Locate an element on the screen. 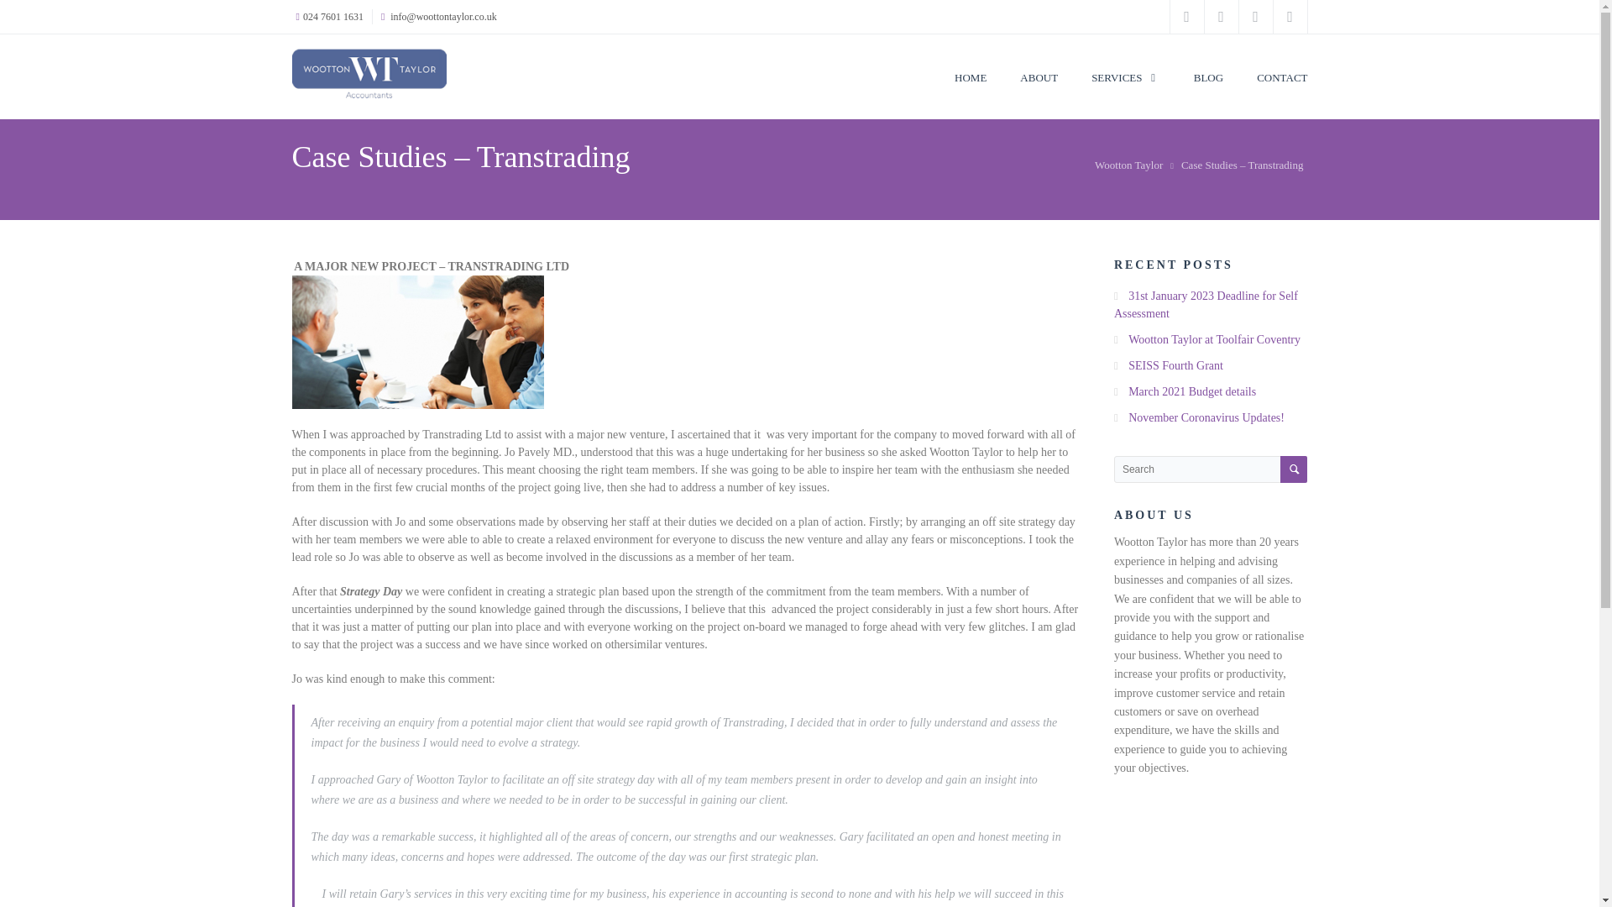  November Coronavirus Updates! is located at coordinates (1206, 418).